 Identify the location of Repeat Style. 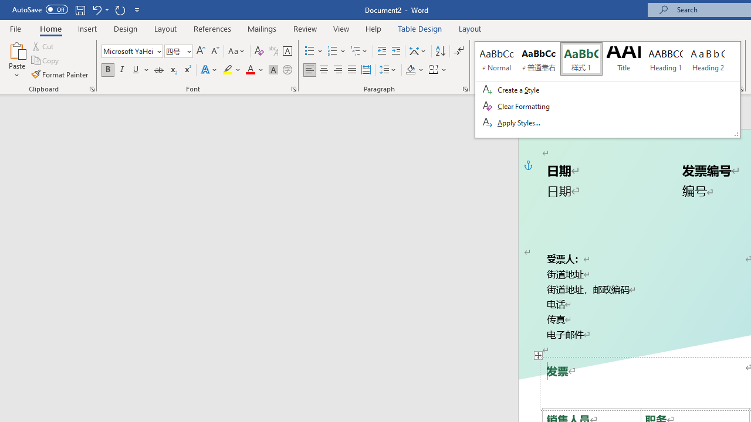
(120, 9).